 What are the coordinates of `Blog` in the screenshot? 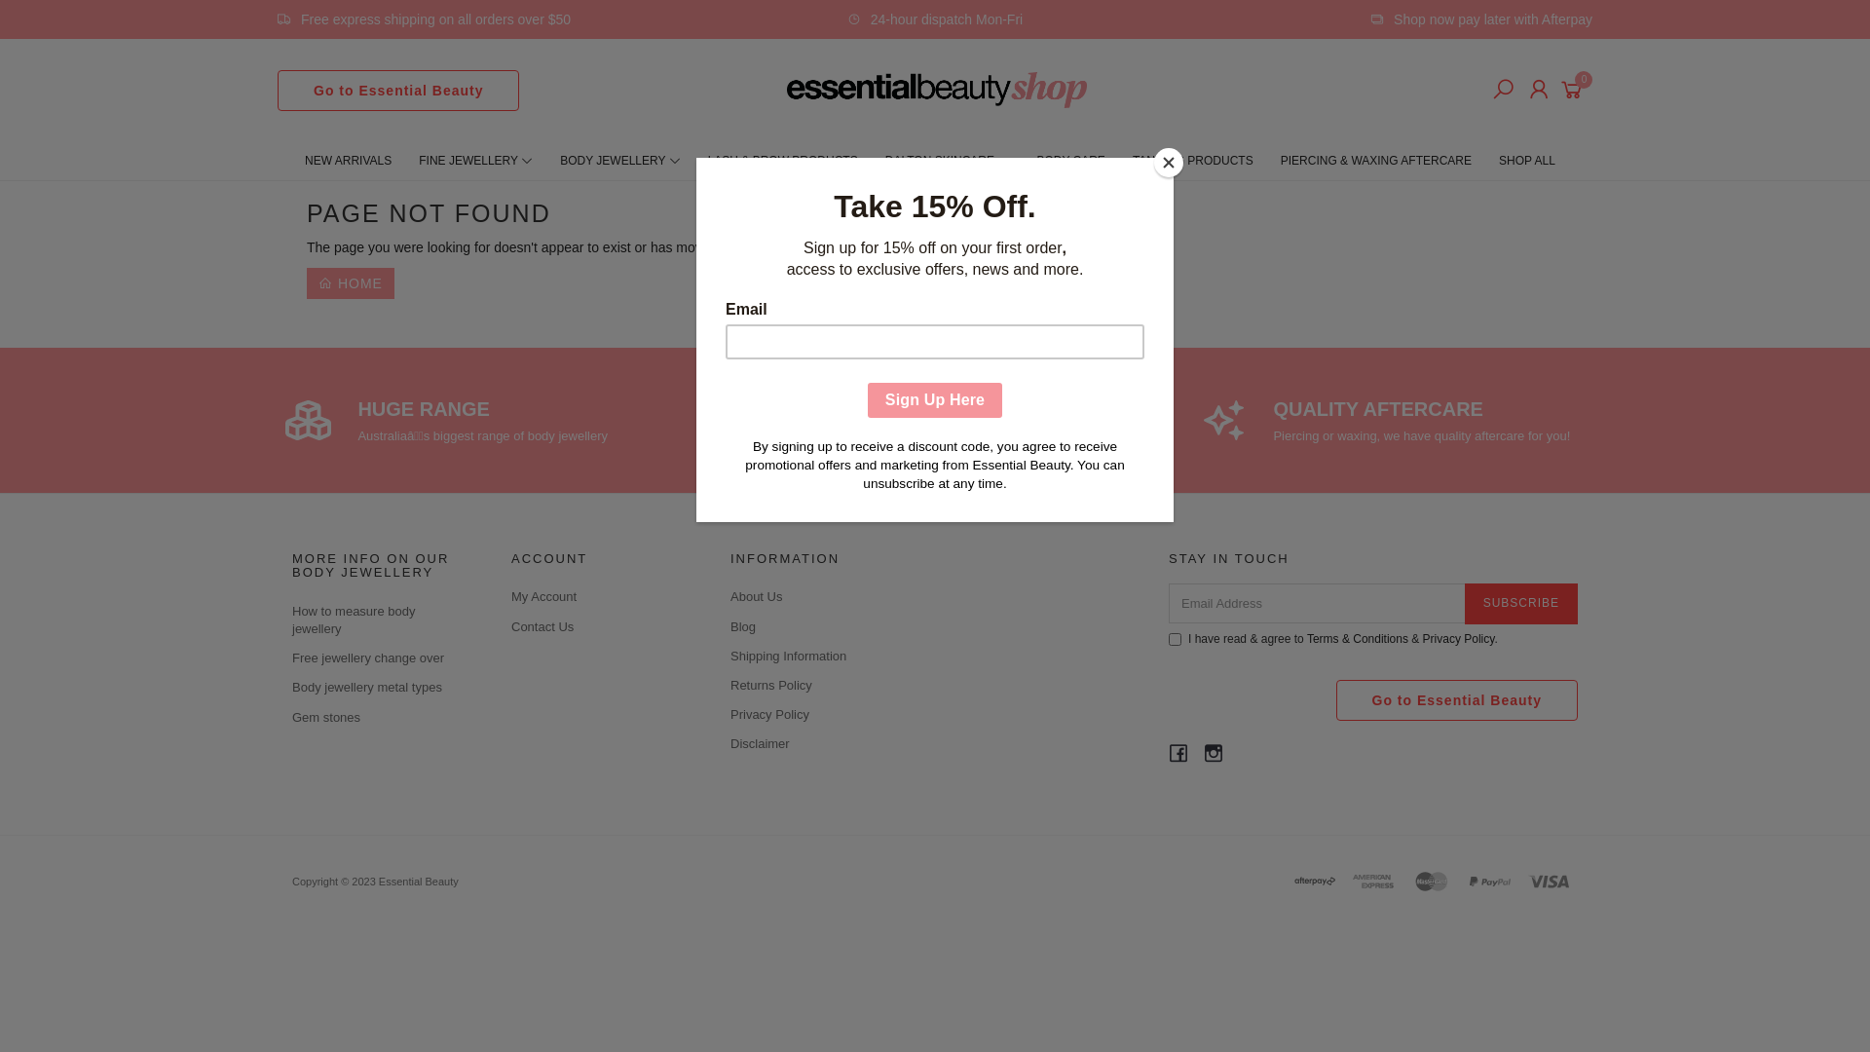 It's located at (818, 627).